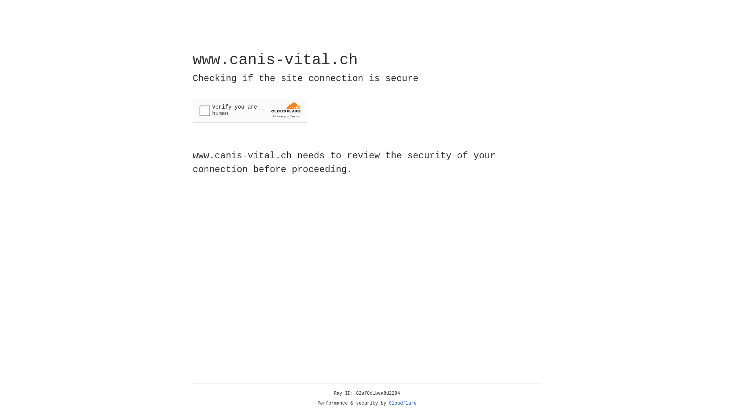 This screenshot has width=734, height=413. What do you see at coordinates (250, 110) in the screenshot?
I see `Widget containing a Cloudflare security challenge` at bounding box center [250, 110].